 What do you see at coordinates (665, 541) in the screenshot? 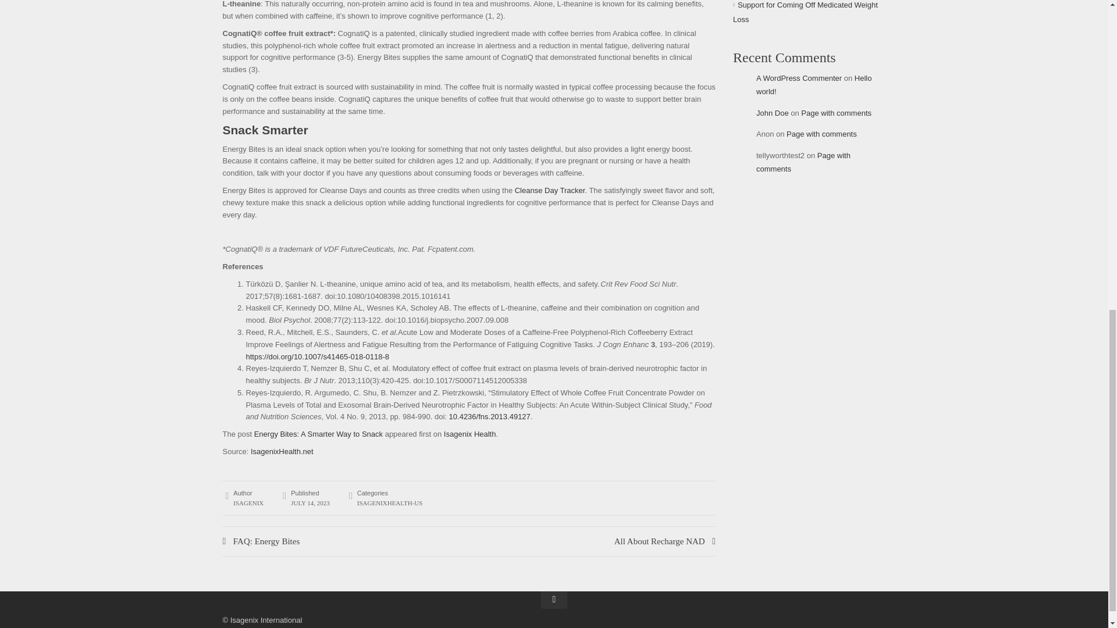
I see `All About Recharge NAD ` at bounding box center [665, 541].